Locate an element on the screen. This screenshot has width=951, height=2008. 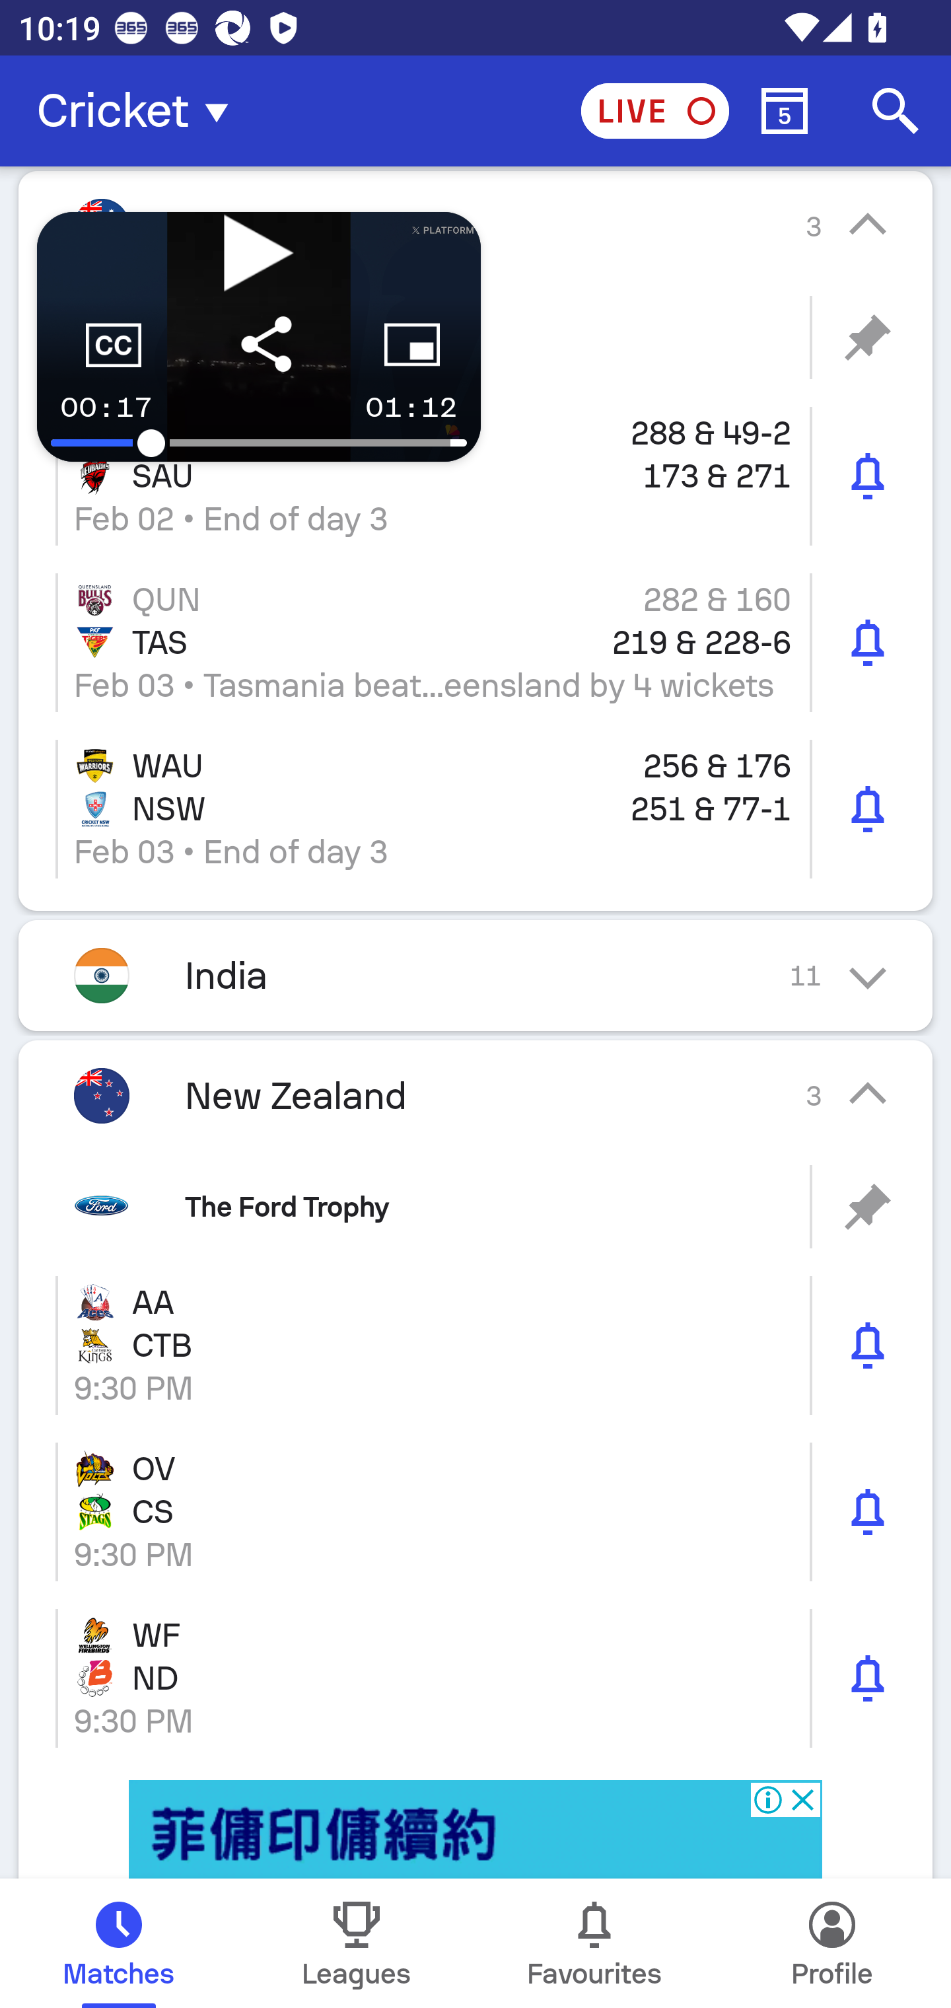
Favourites is located at coordinates (594, 1943).